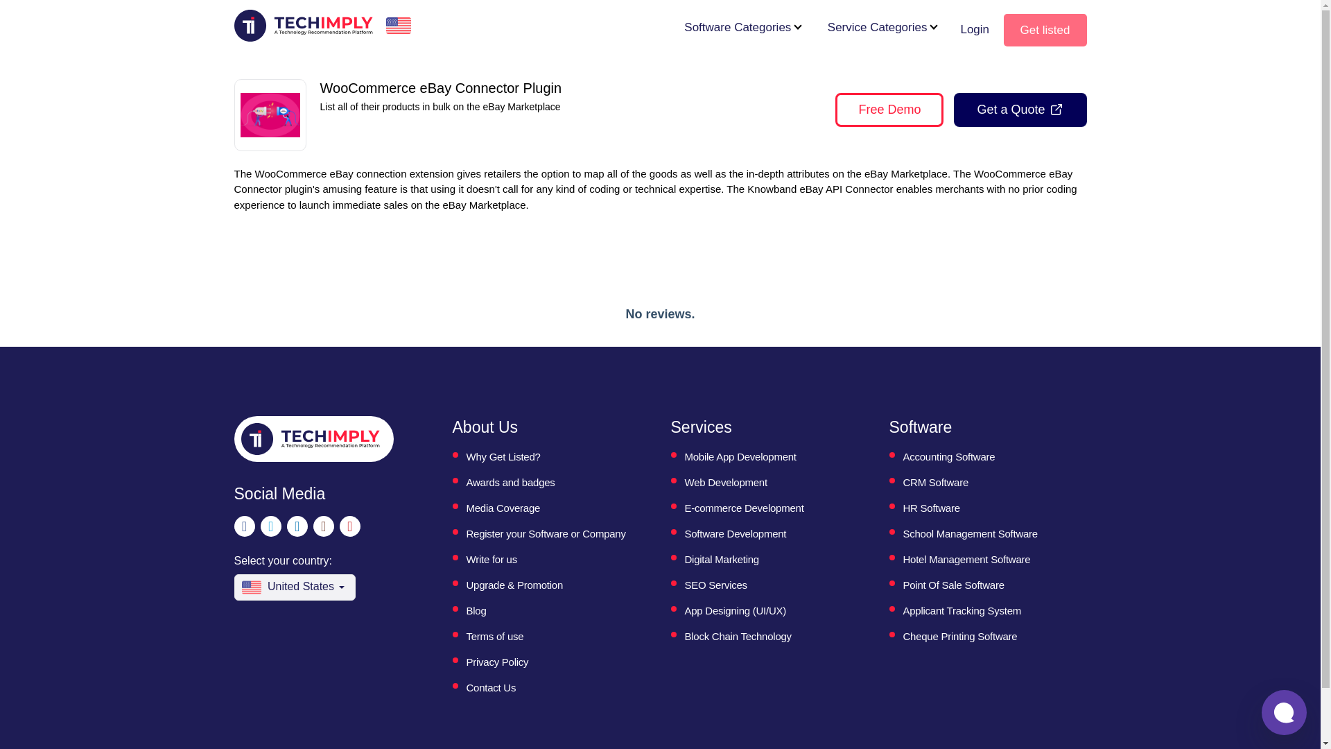  What do you see at coordinates (244, 526) in the screenshot?
I see `Like on Facebook` at bounding box center [244, 526].